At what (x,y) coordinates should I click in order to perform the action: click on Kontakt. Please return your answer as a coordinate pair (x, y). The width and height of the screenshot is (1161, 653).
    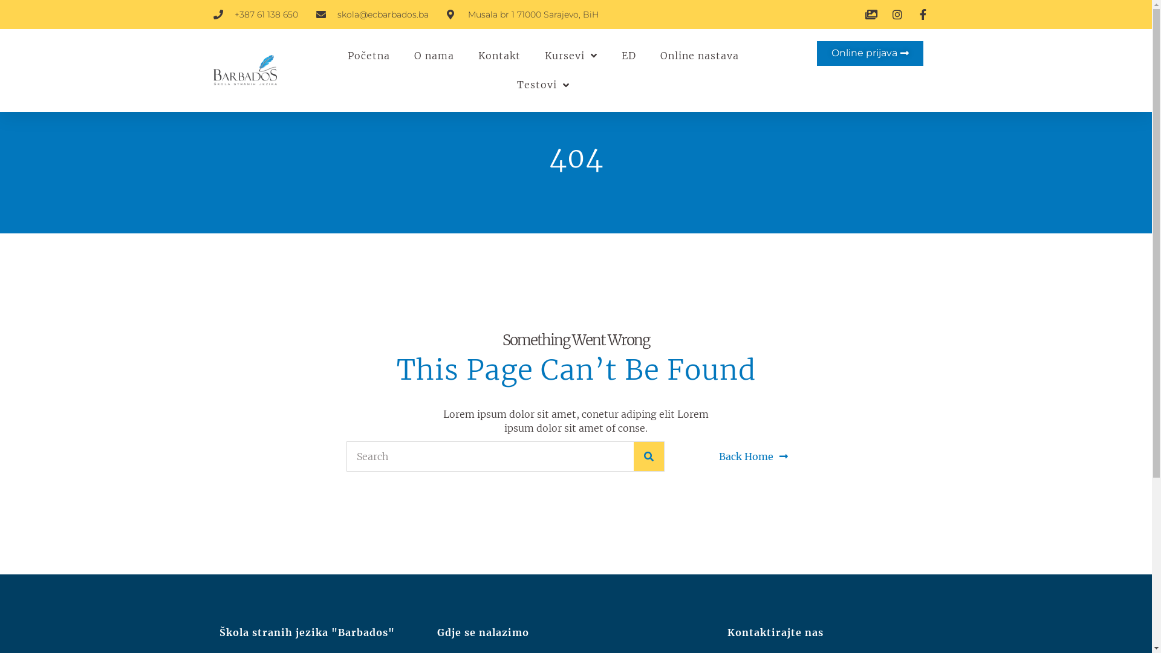
    Looking at the image, I should click on (499, 56).